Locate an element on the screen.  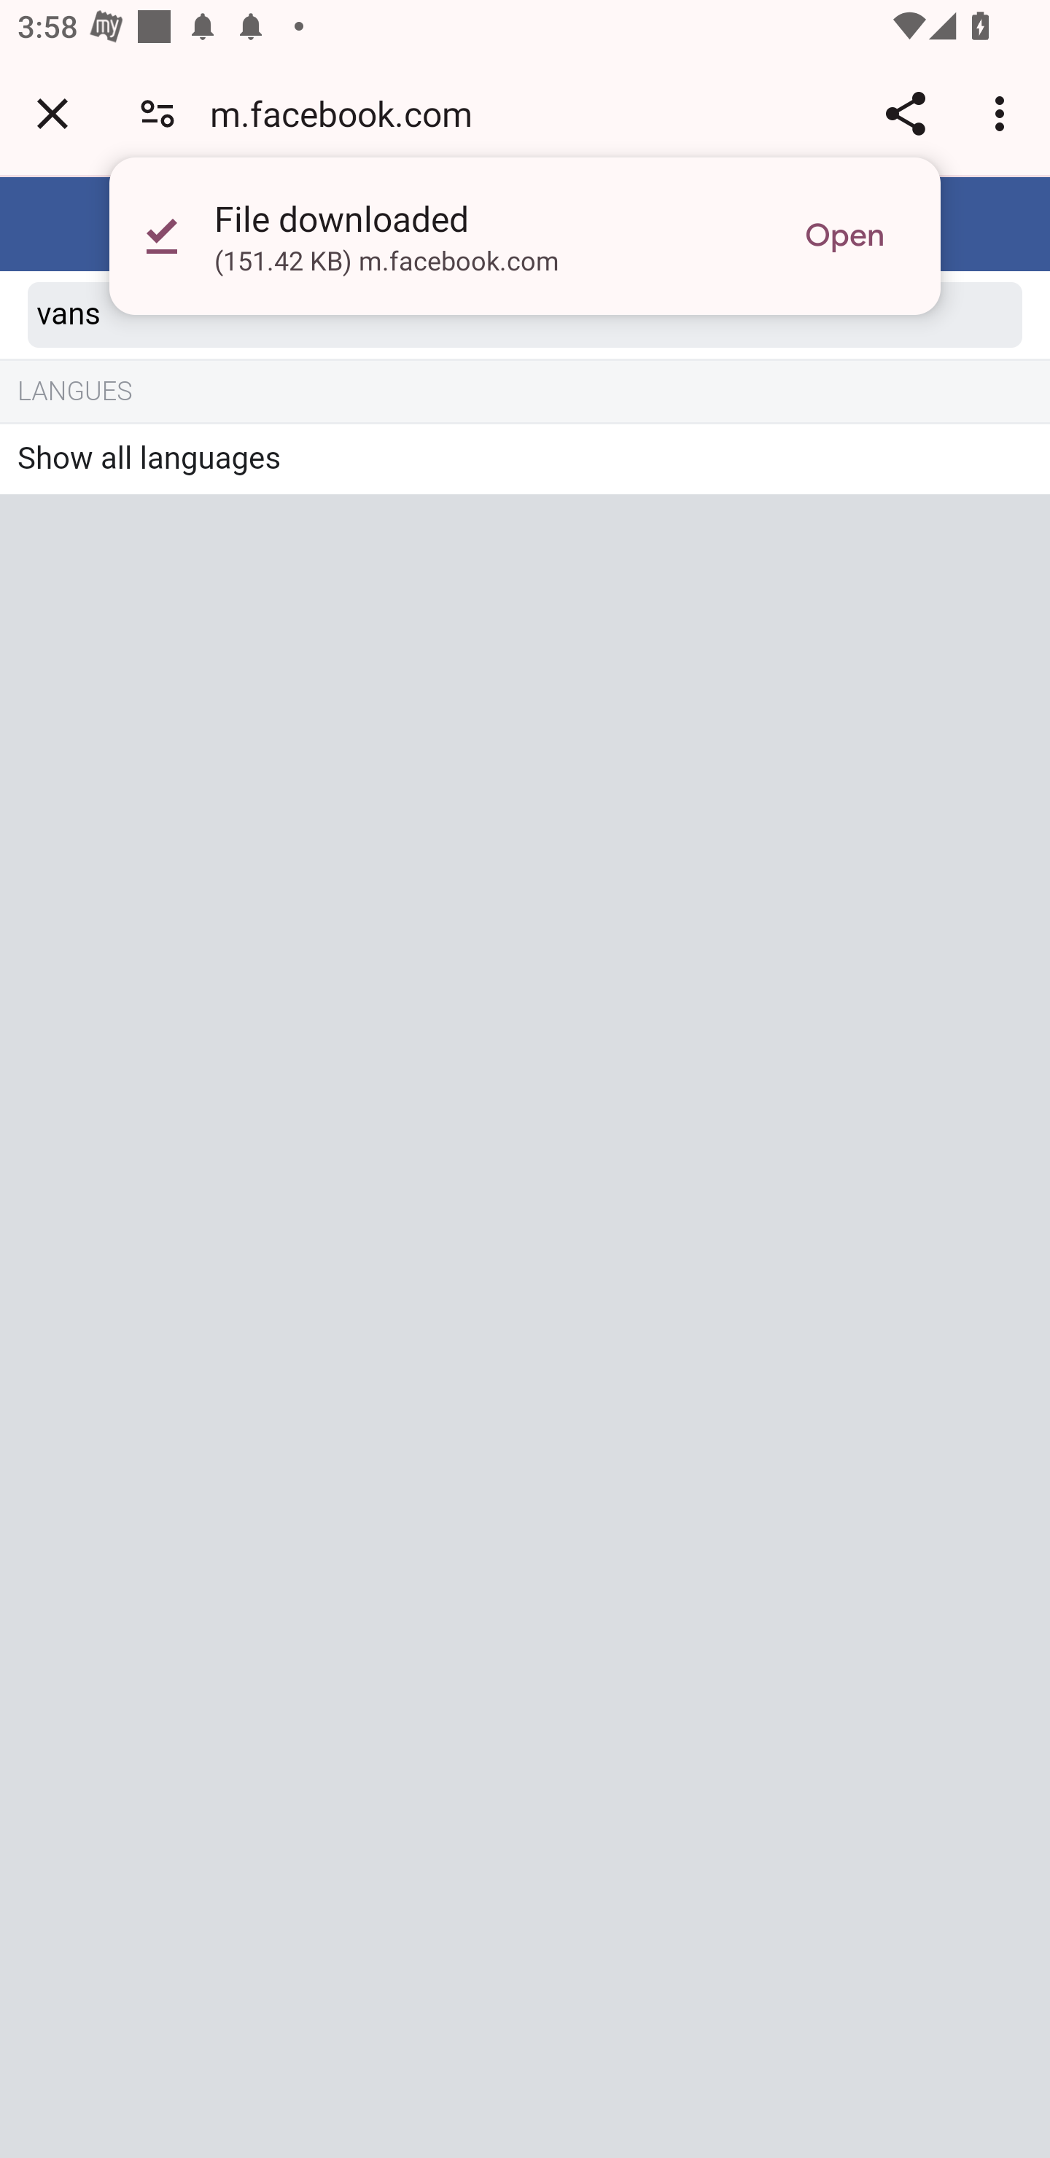
m.facebook.com is located at coordinates (350, 112).